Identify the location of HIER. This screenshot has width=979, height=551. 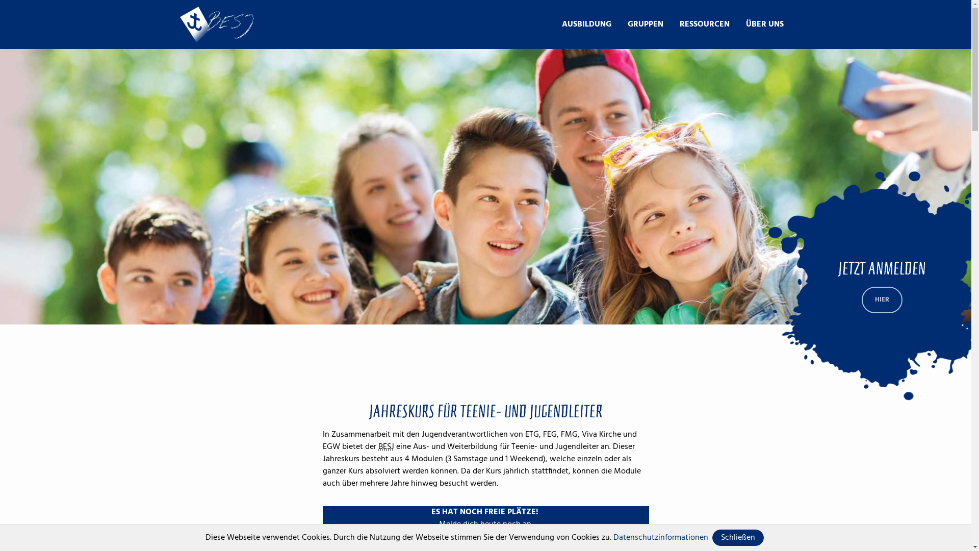
(882, 300).